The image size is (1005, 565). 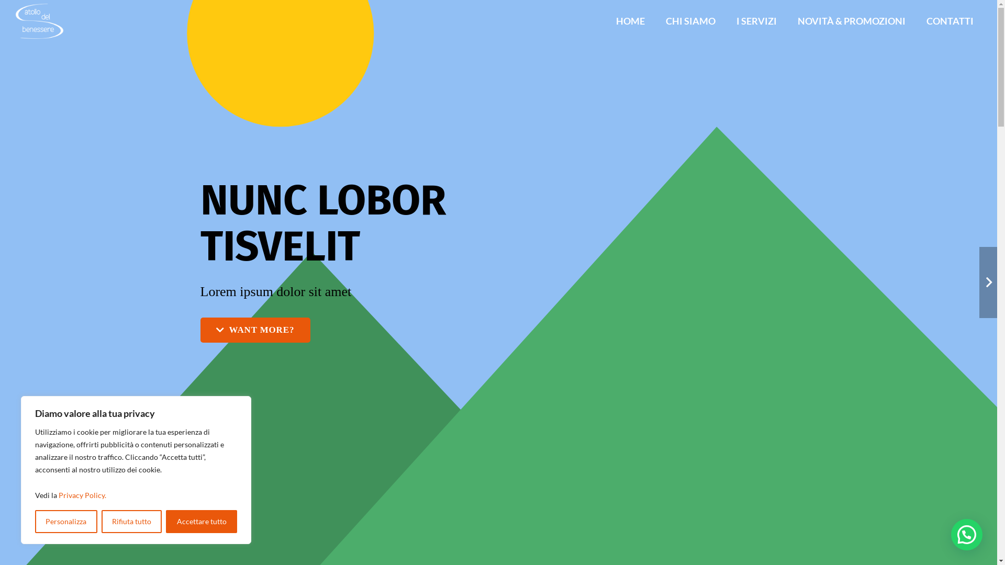 What do you see at coordinates (630, 21) in the screenshot?
I see `HOME` at bounding box center [630, 21].